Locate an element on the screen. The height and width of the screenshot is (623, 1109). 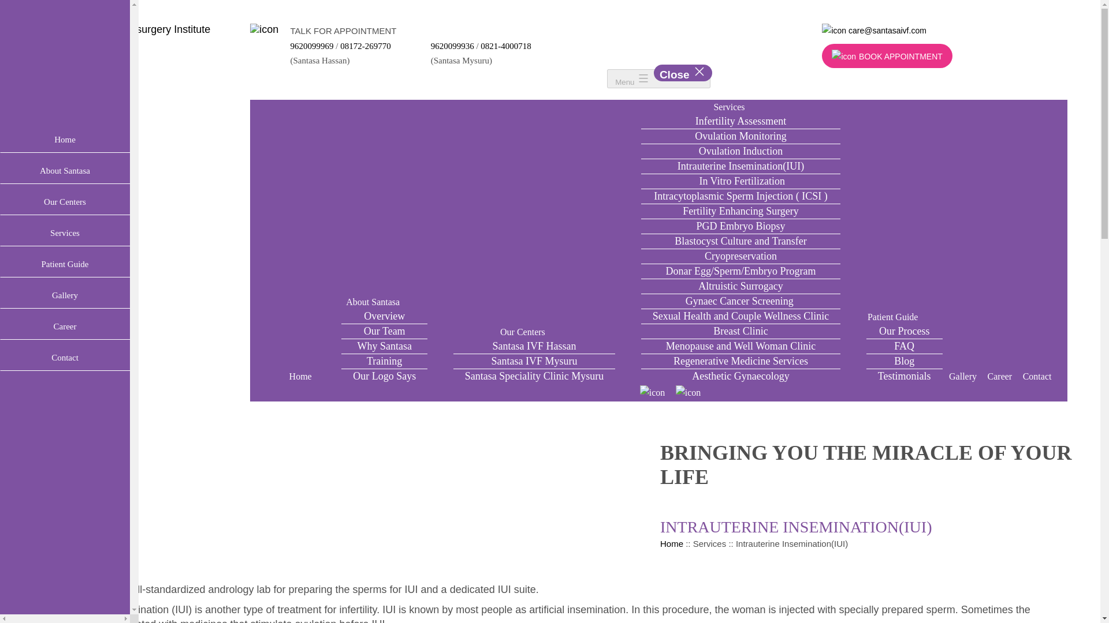
Home is located at coordinates (300, 376).